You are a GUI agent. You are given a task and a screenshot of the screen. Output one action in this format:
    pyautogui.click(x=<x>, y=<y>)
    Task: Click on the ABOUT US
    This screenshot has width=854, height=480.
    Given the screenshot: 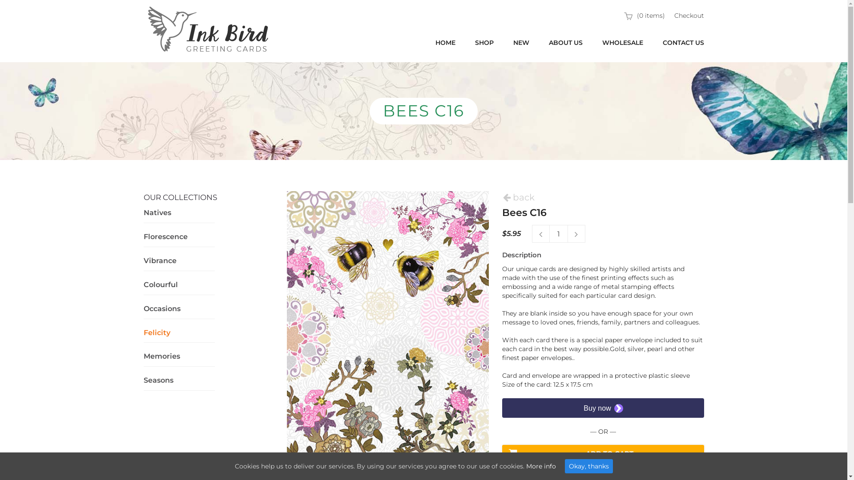 What is the action you would take?
    pyautogui.click(x=566, y=44)
    